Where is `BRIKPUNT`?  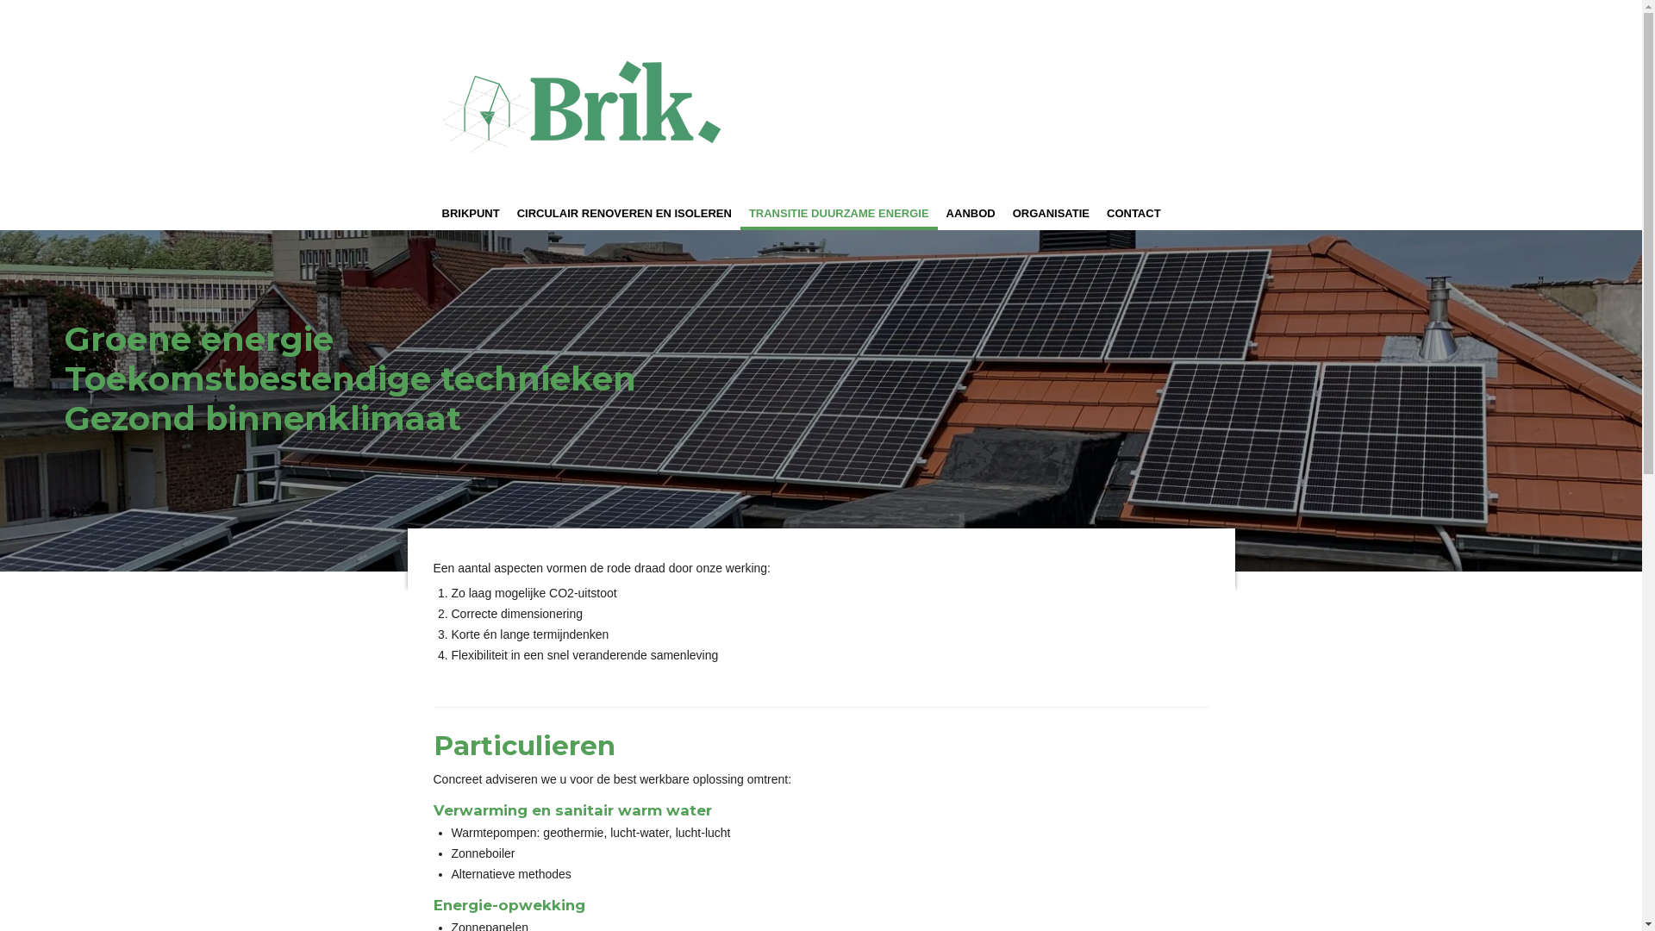
BRIKPUNT is located at coordinates (471, 214).